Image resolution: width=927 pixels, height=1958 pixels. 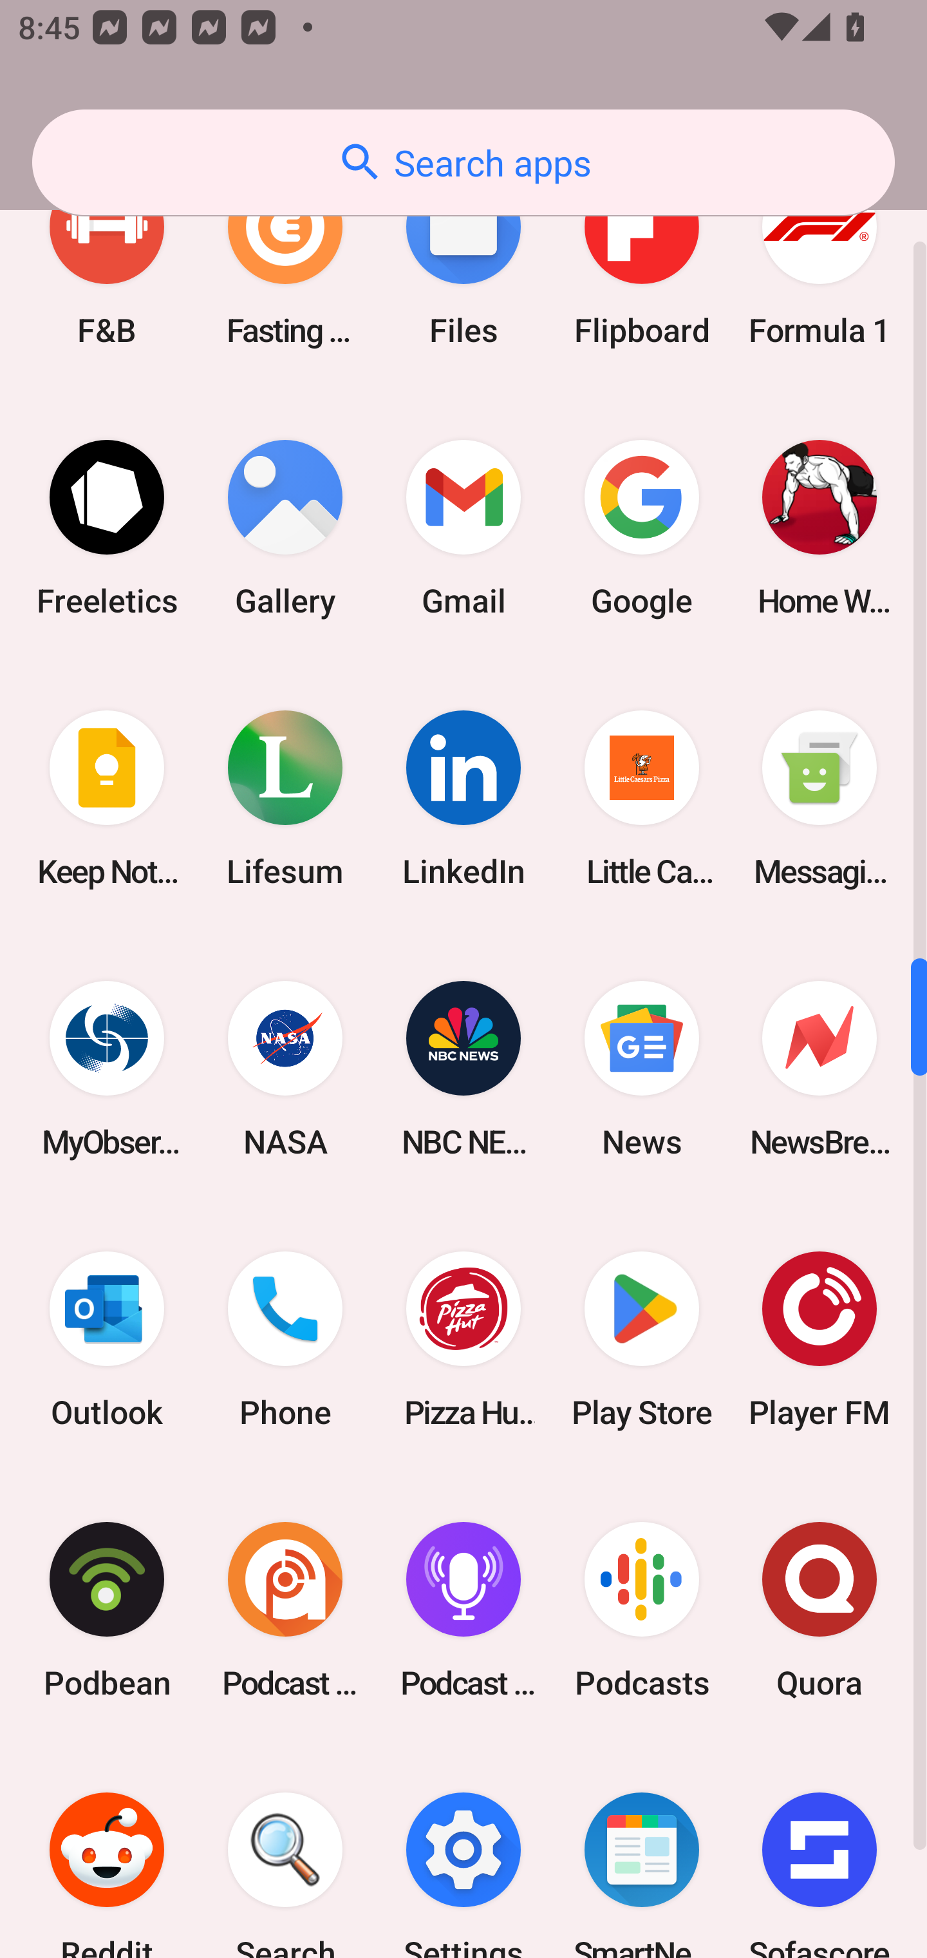 What do you see at coordinates (285, 799) in the screenshot?
I see `Lifesum` at bounding box center [285, 799].